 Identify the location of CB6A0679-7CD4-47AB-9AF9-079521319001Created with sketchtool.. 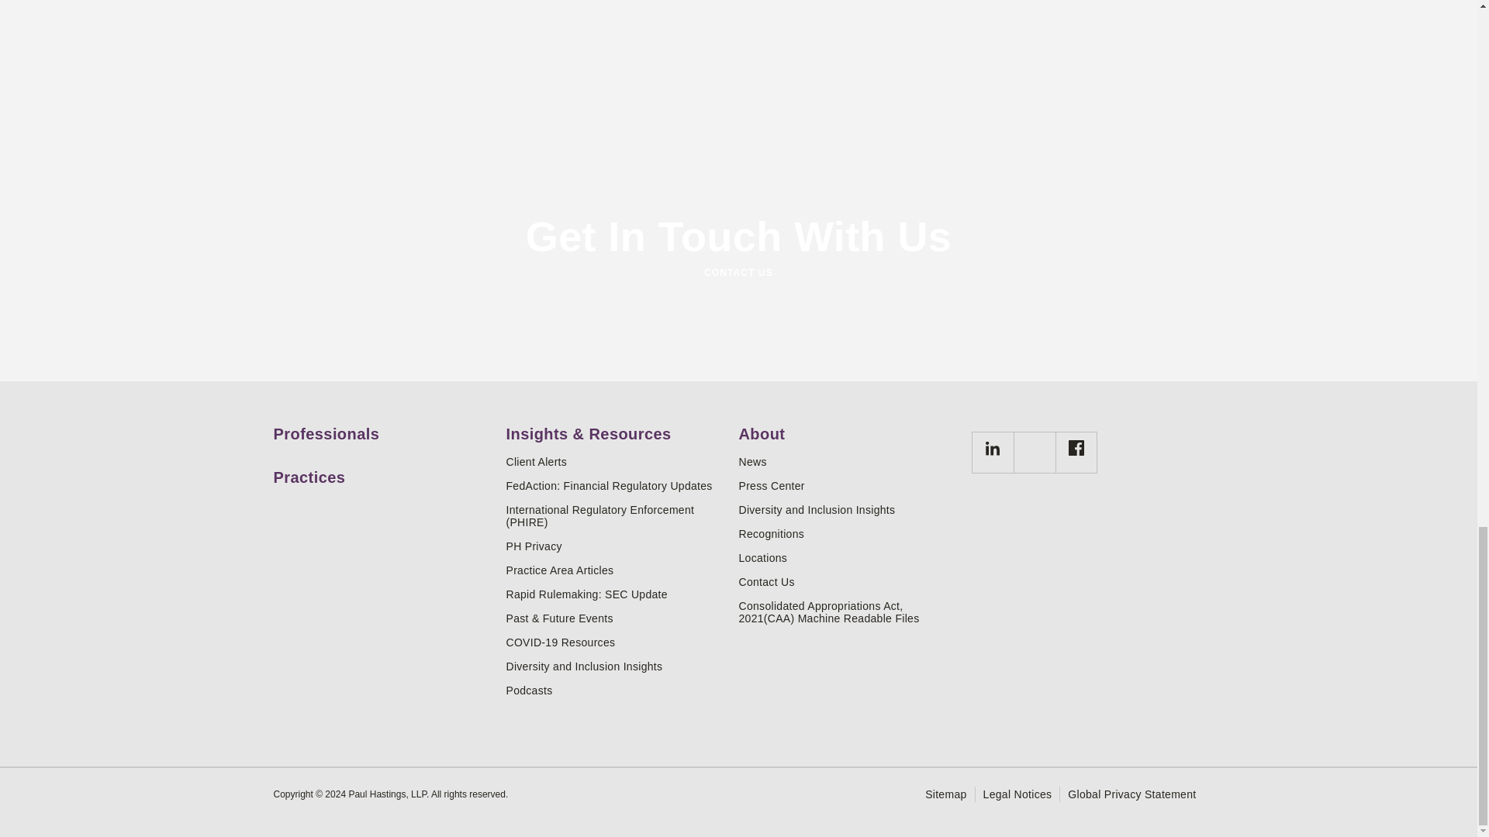
(993, 448).